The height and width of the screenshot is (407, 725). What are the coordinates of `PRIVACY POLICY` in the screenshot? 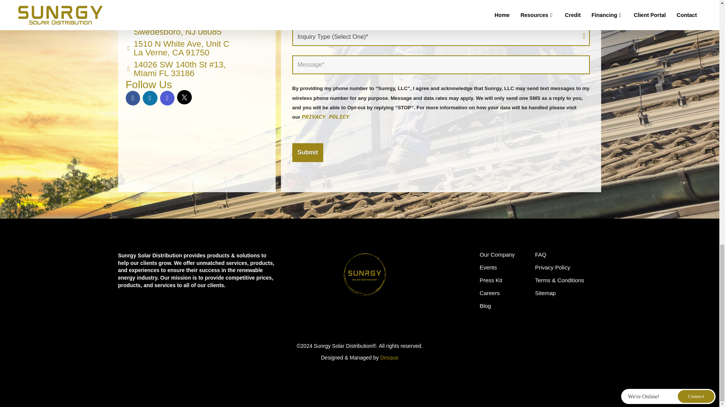 It's located at (307, 152).